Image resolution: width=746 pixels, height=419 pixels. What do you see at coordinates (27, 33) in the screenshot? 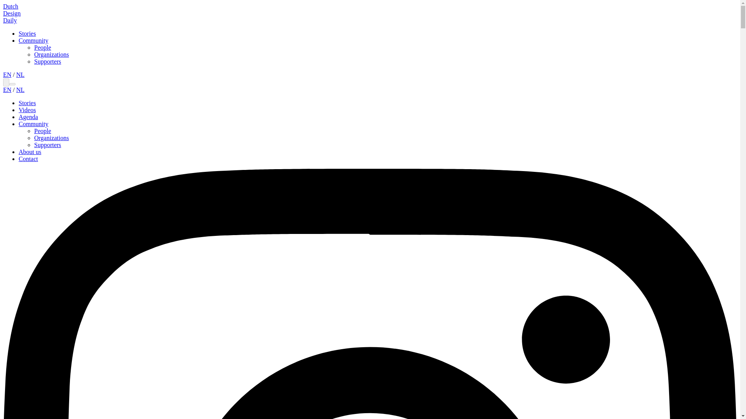
I see `Stories` at bounding box center [27, 33].